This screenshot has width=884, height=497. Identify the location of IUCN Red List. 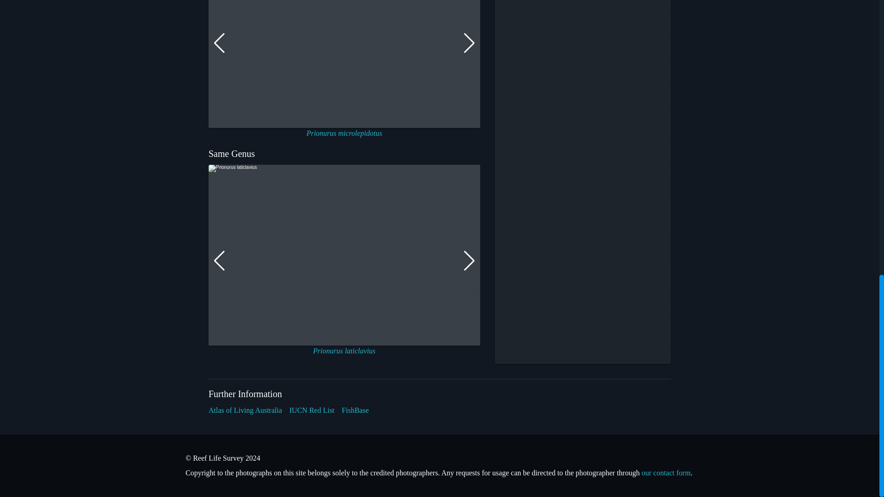
(312, 410).